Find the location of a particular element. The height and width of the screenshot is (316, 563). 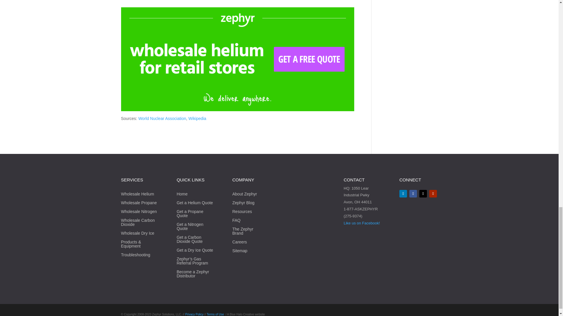

World Nuclear Association is located at coordinates (162, 118).